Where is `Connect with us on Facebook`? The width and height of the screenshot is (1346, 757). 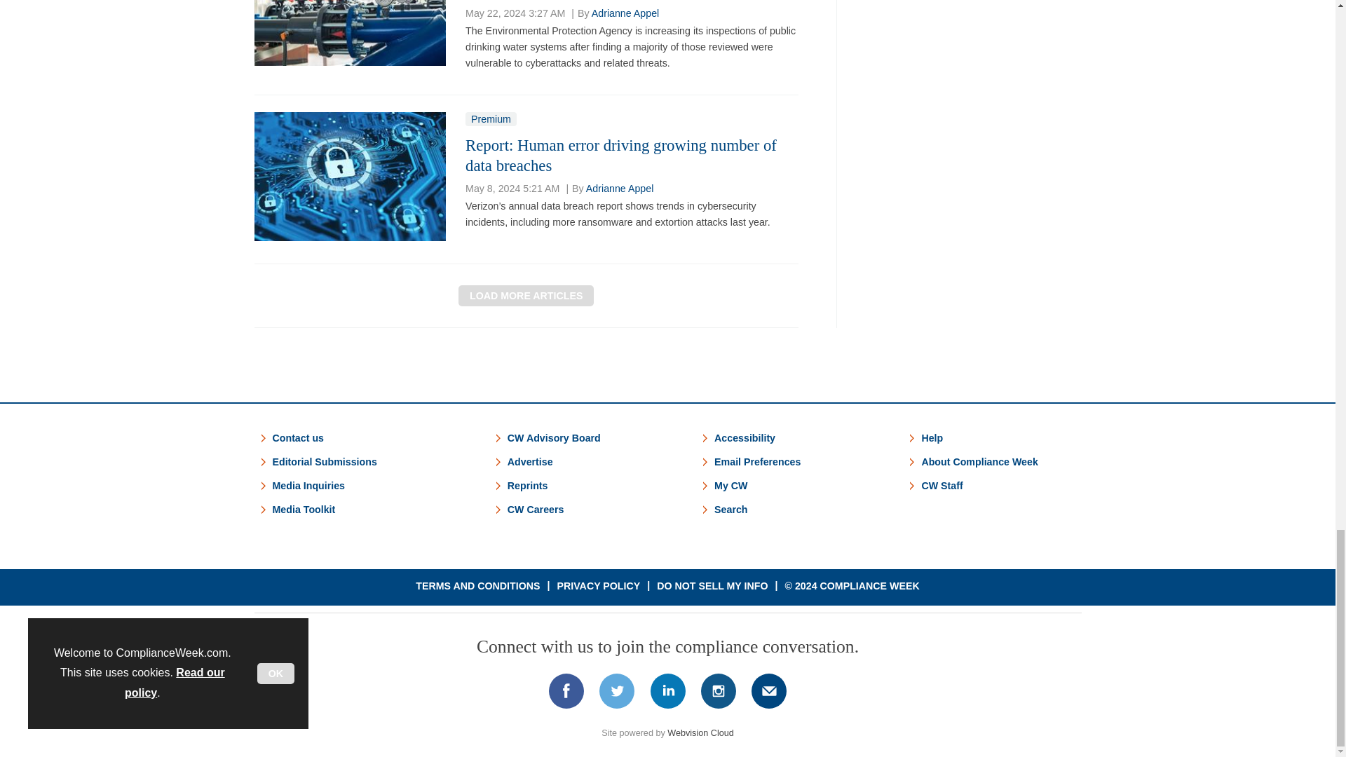 Connect with us on Facebook is located at coordinates (566, 691).